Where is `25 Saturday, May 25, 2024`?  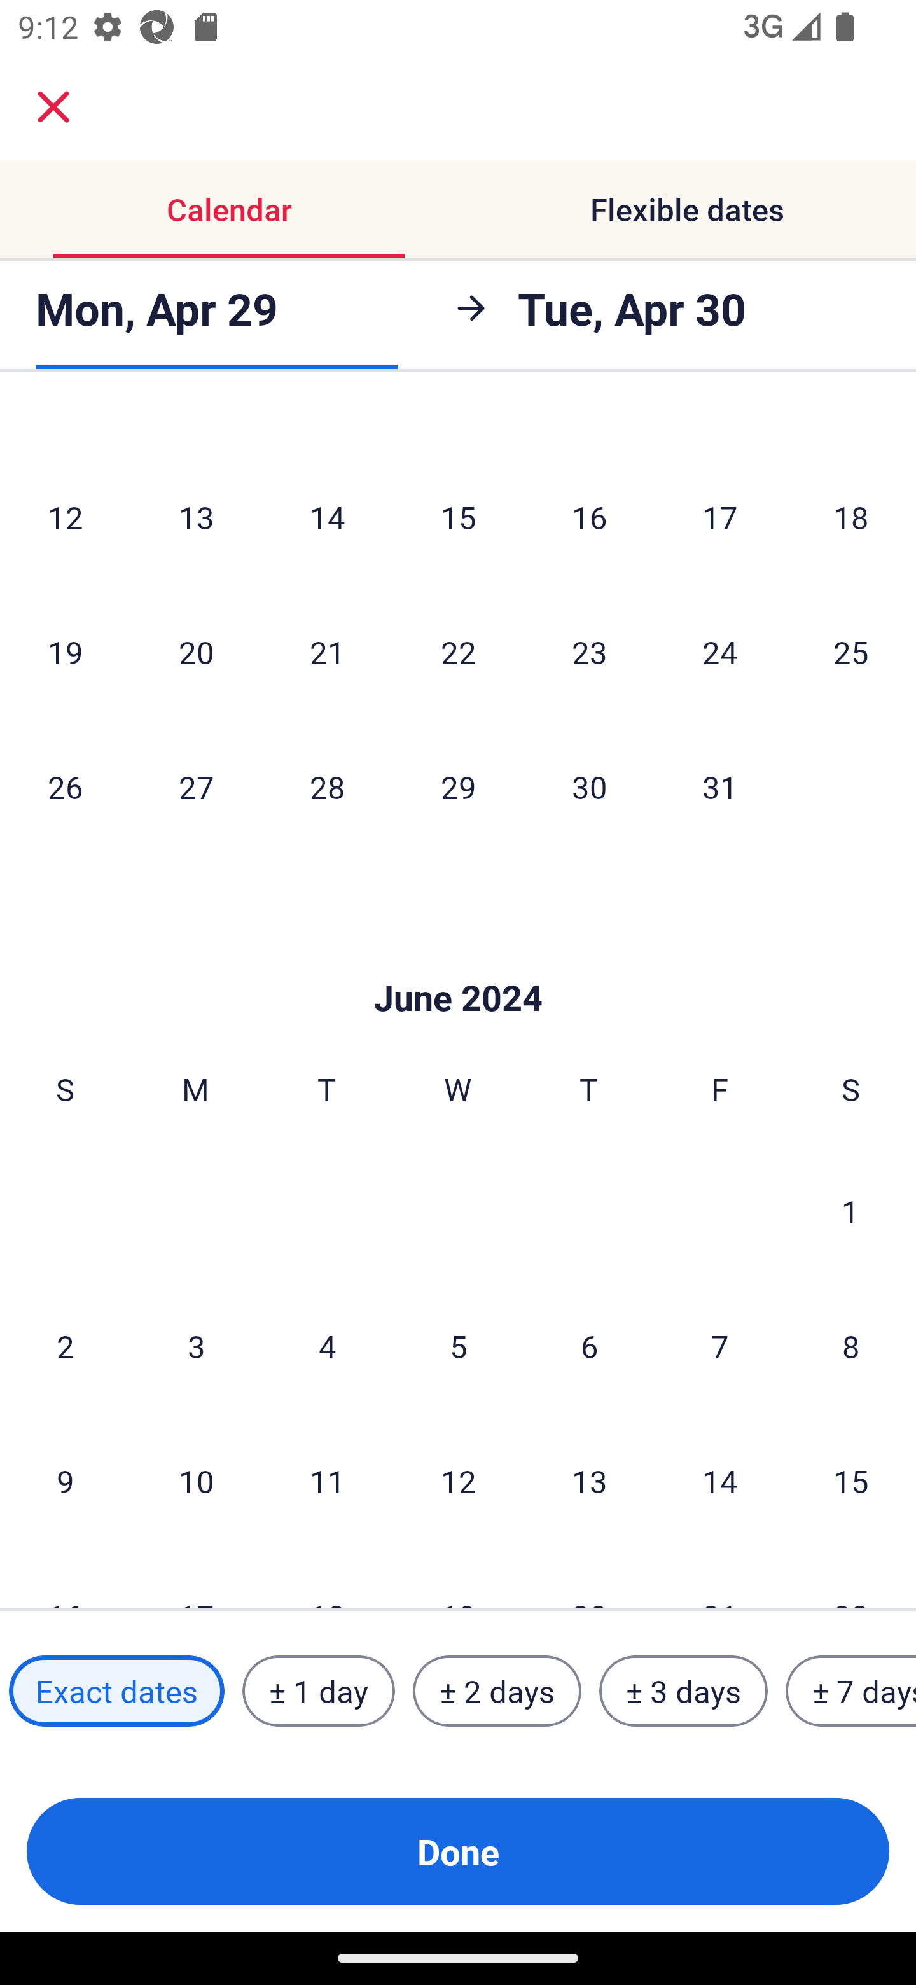 25 Saturday, May 25, 2024 is located at coordinates (851, 651).